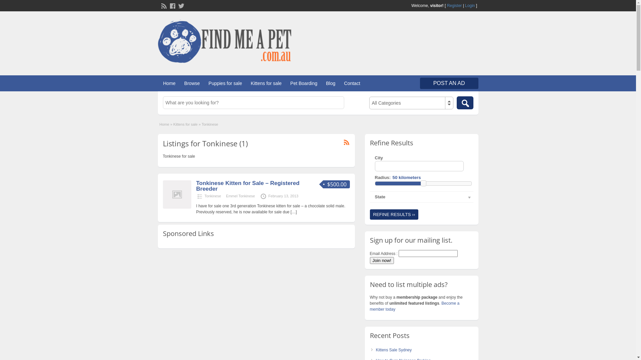 The width and height of the screenshot is (641, 360). I want to click on Register, so click(455, 6).